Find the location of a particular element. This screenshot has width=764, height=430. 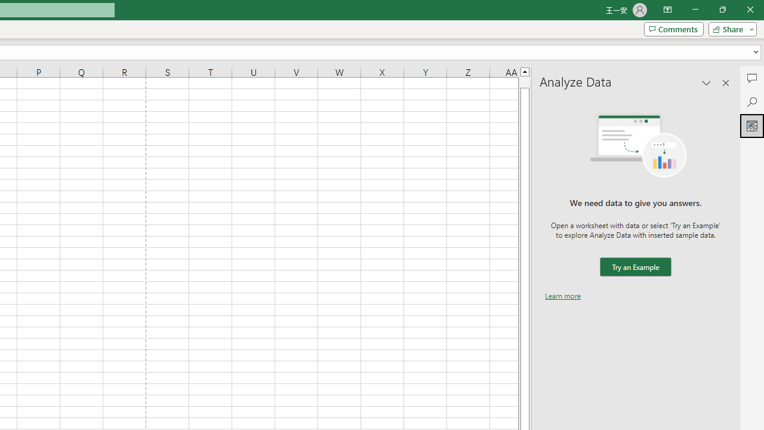

We need data to give you answers. Try an Example is located at coordinates (635, 267).